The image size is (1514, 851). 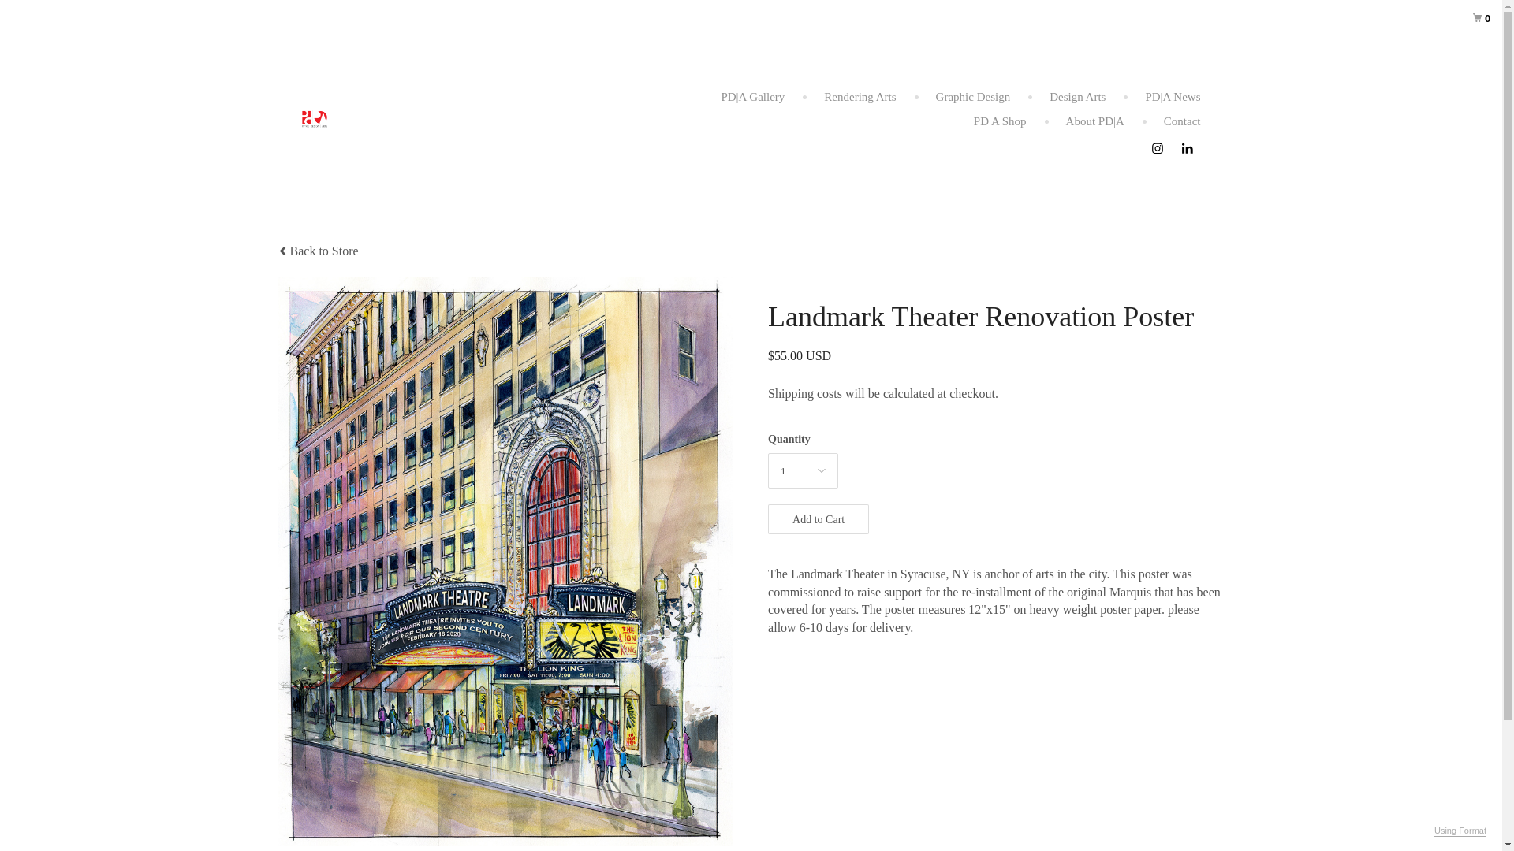 I want to click on Graphic Design, so click(x=973, y=96).